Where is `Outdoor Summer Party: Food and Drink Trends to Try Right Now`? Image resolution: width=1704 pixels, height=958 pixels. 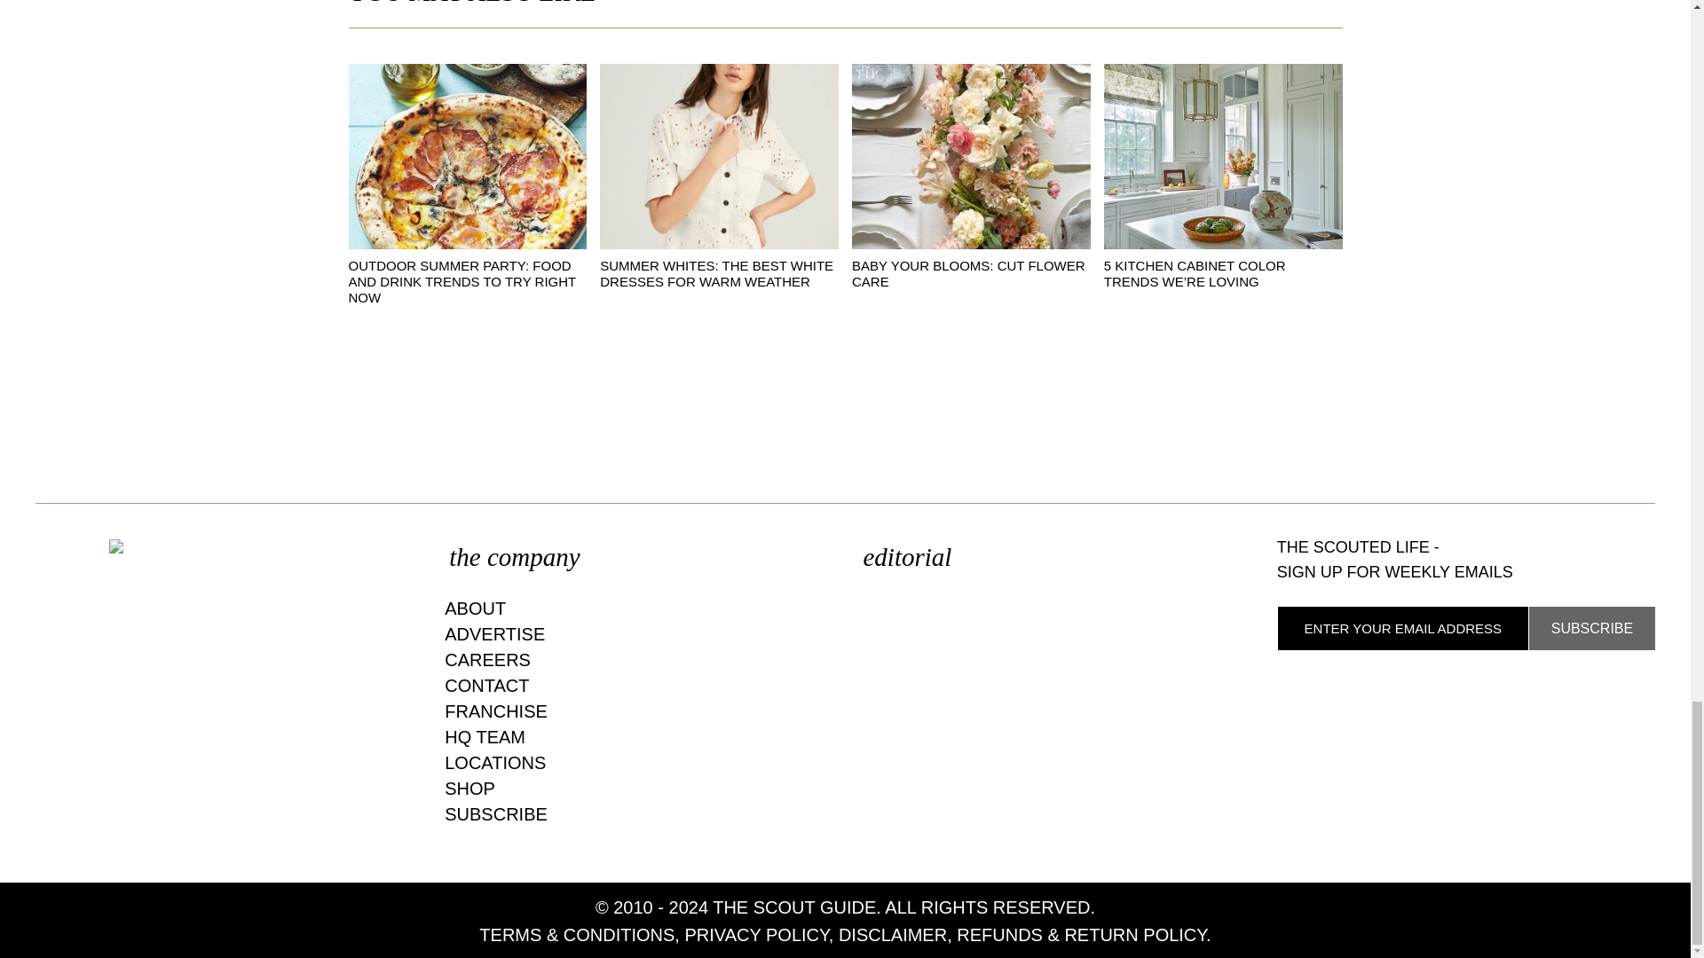
Outdoor Summer Party: Food and Drink Trends to Try Right Now is located at coordinates (461, 281).